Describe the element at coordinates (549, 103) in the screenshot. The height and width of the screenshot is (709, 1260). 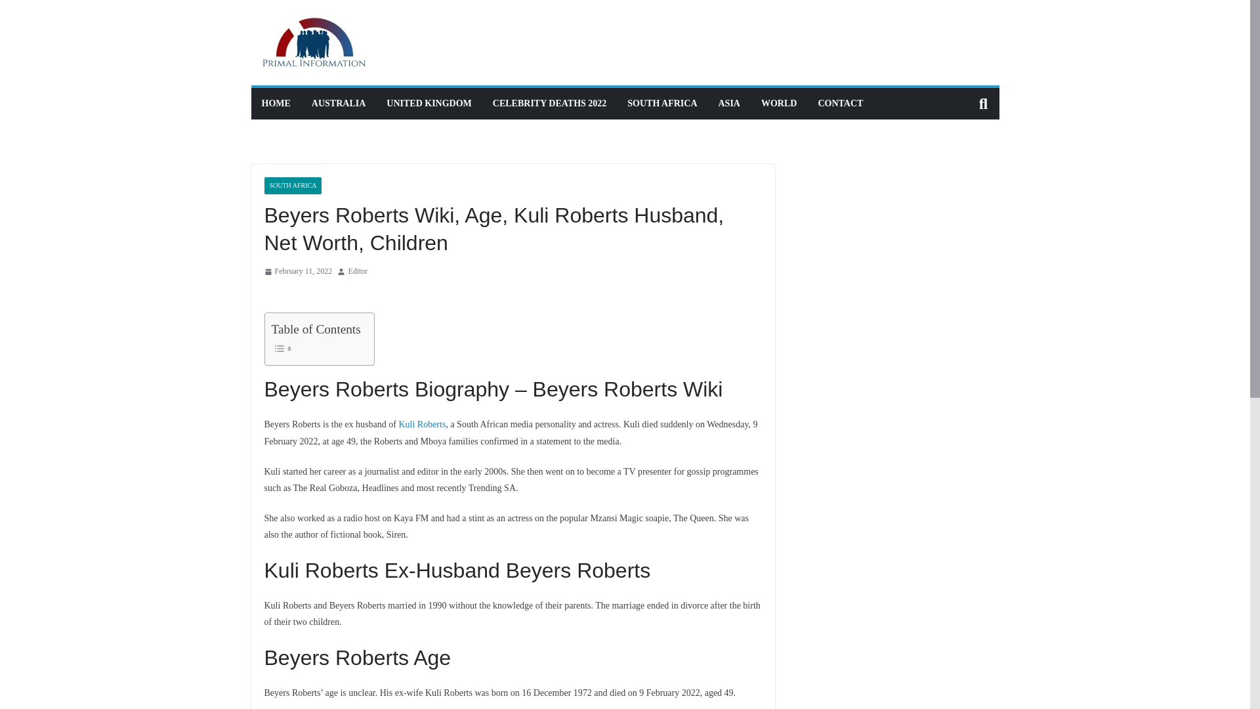
I see `CELEBRITY DEATHS 2022` at that location.